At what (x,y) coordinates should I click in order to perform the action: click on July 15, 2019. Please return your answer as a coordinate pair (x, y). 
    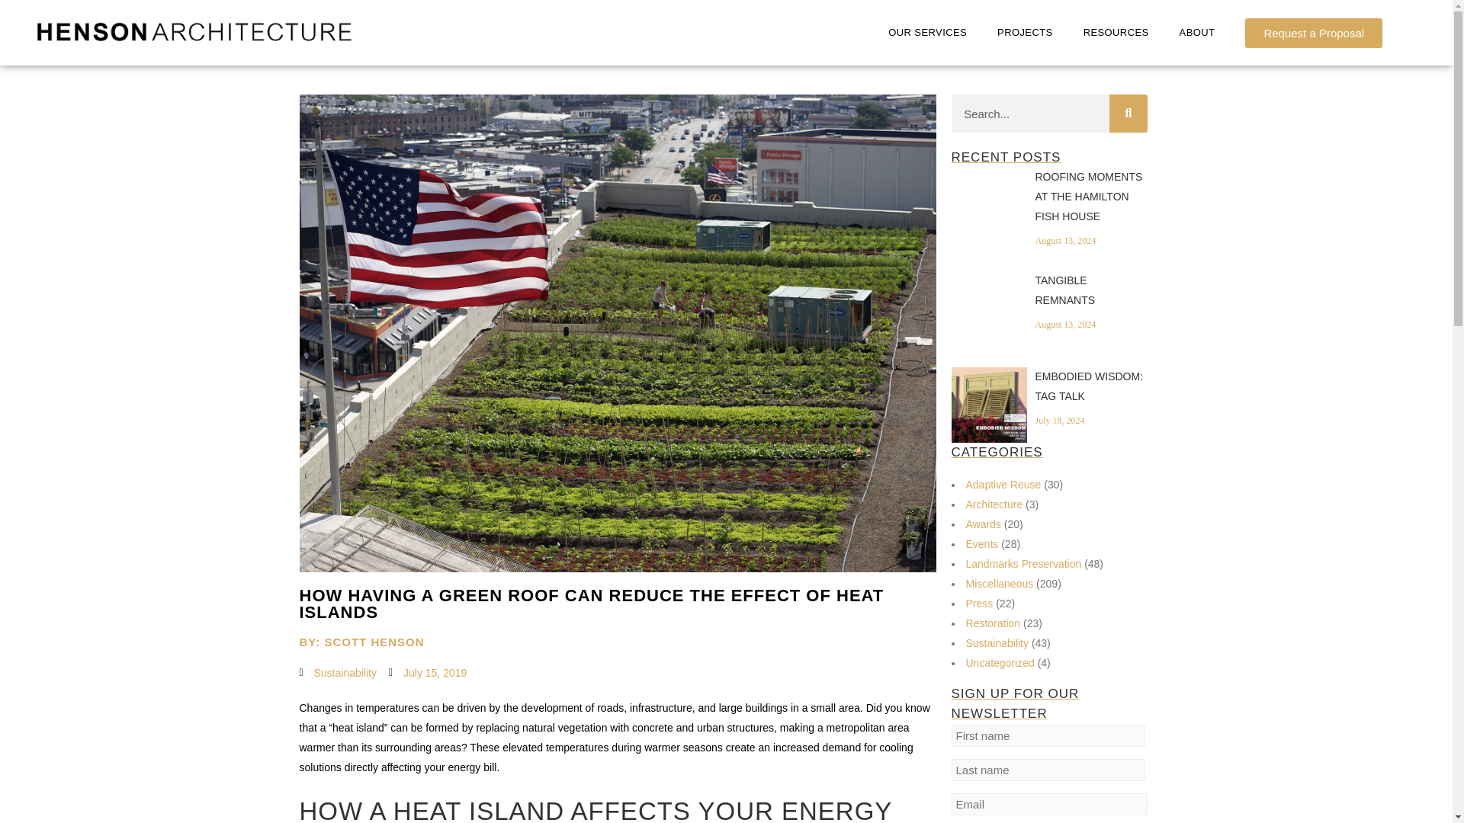
    Looking at the image, I should click on (428, 673).